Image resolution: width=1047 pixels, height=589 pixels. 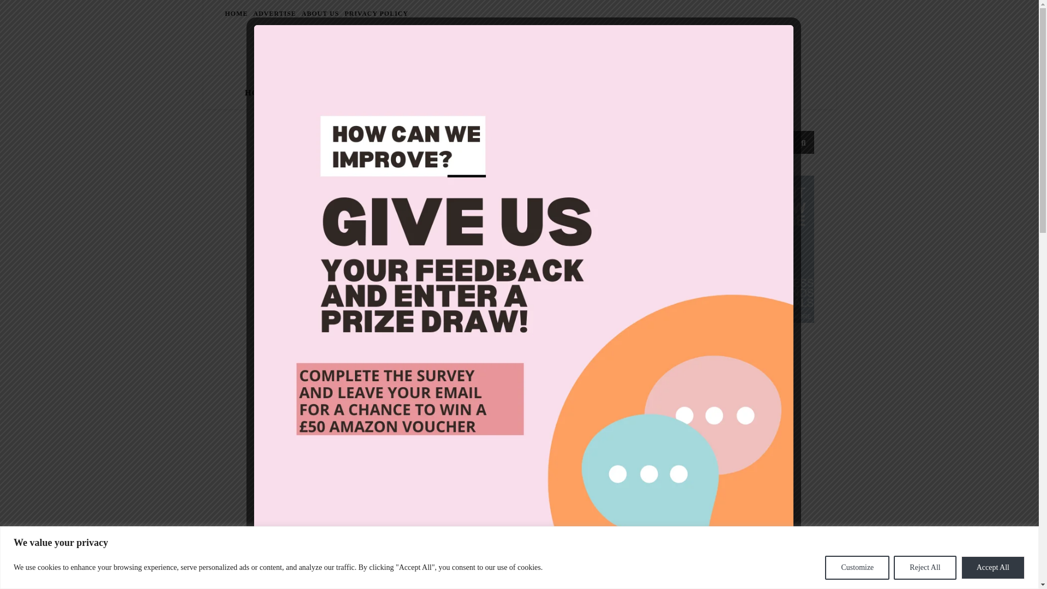 I want to click on HOME, so click(x=237, y=13).